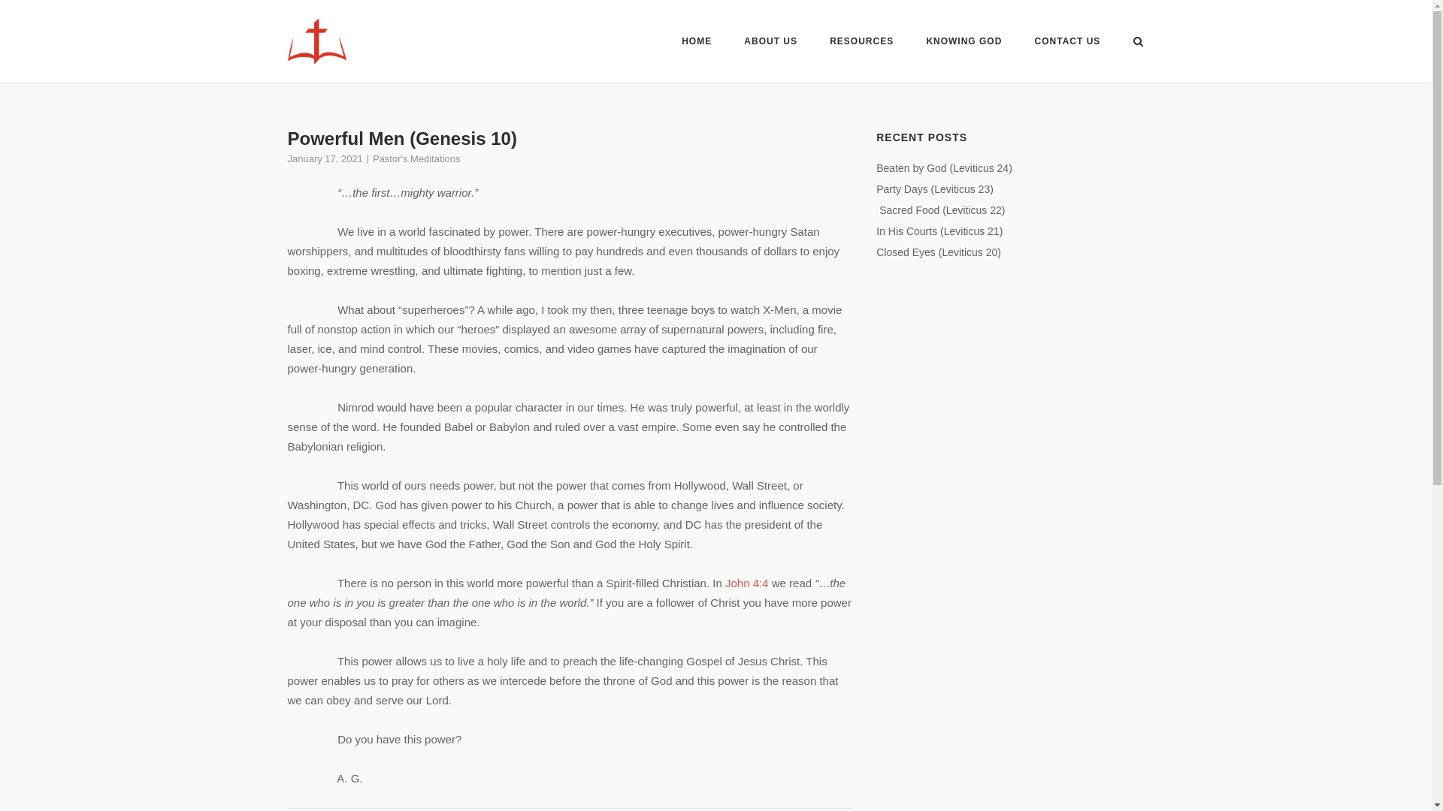 This screenshot has width=1443, height=811. Describe the element at coordinates (696, 44) in the screenshot. I see `HOME` at that location.